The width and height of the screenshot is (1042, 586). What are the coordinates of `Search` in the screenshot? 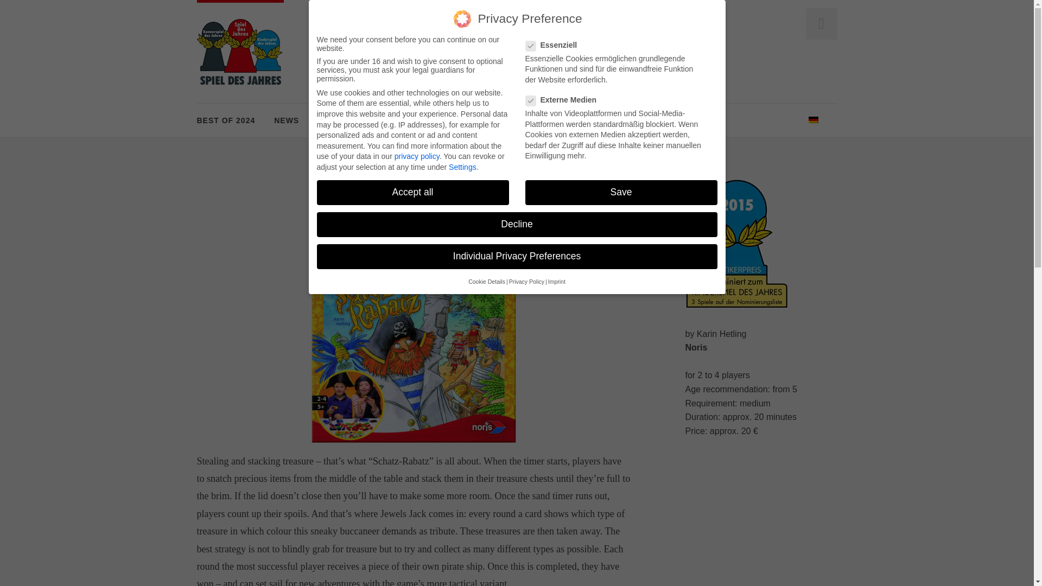 It's located at (25, 10).